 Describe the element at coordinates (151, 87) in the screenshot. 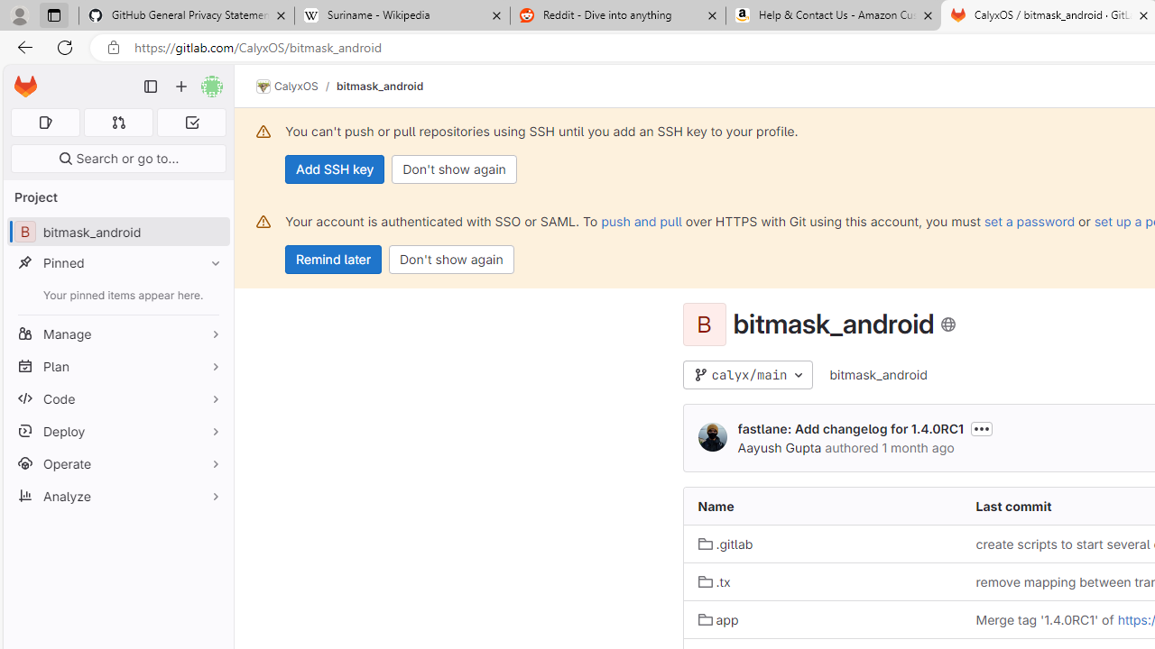

I see `Primary navigation sidebar` at that location.